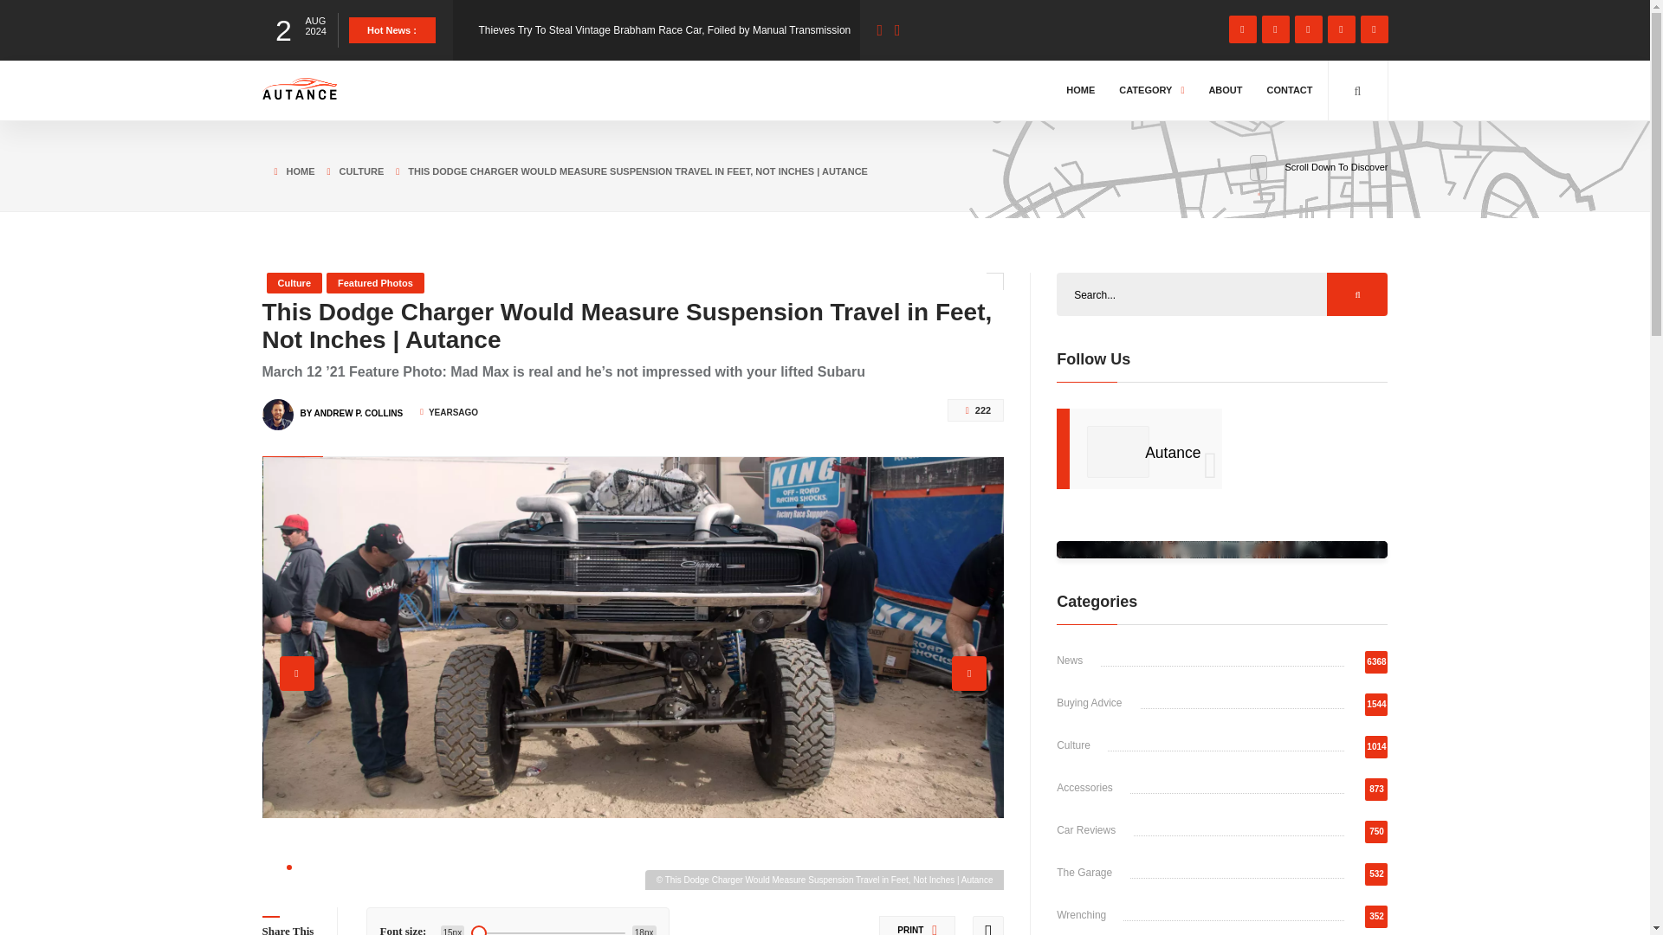  I want to click on HOME, so click(1079, 90).